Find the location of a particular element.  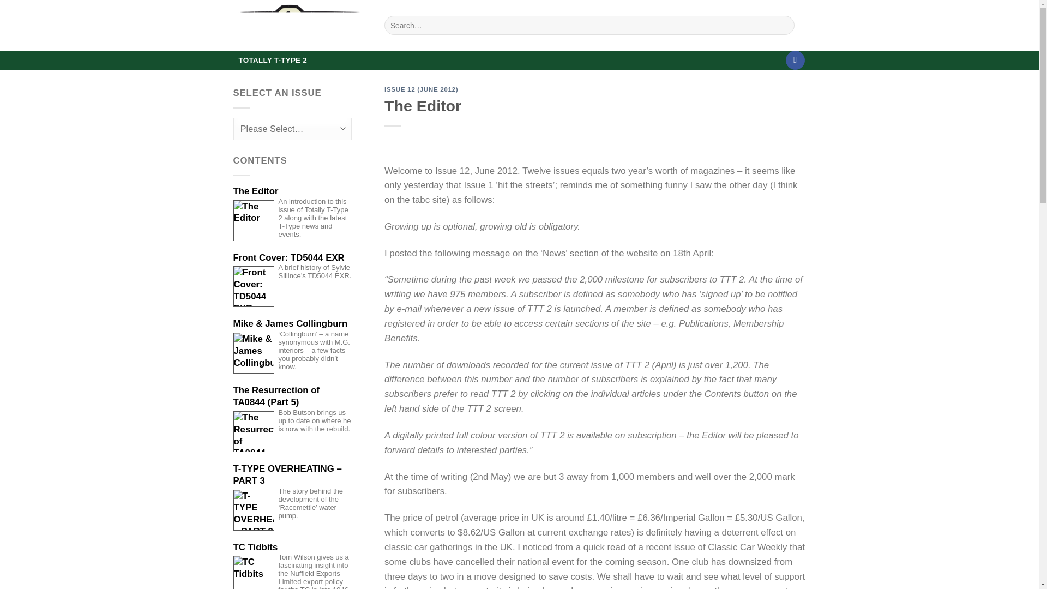

TC Tidbits is located at coordinates (292, 548).